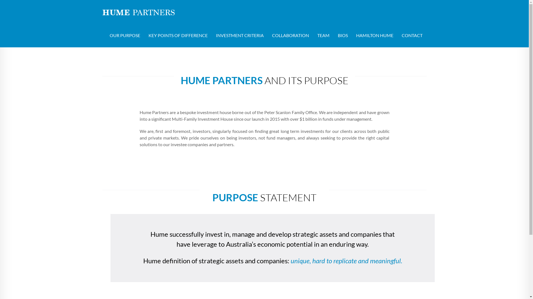 This screenshot has width=533, height=299. What do you see at coordinates (375, 35) in the screenshot?
I see `HAMILTON HUME` at bounding box center [375, 35].